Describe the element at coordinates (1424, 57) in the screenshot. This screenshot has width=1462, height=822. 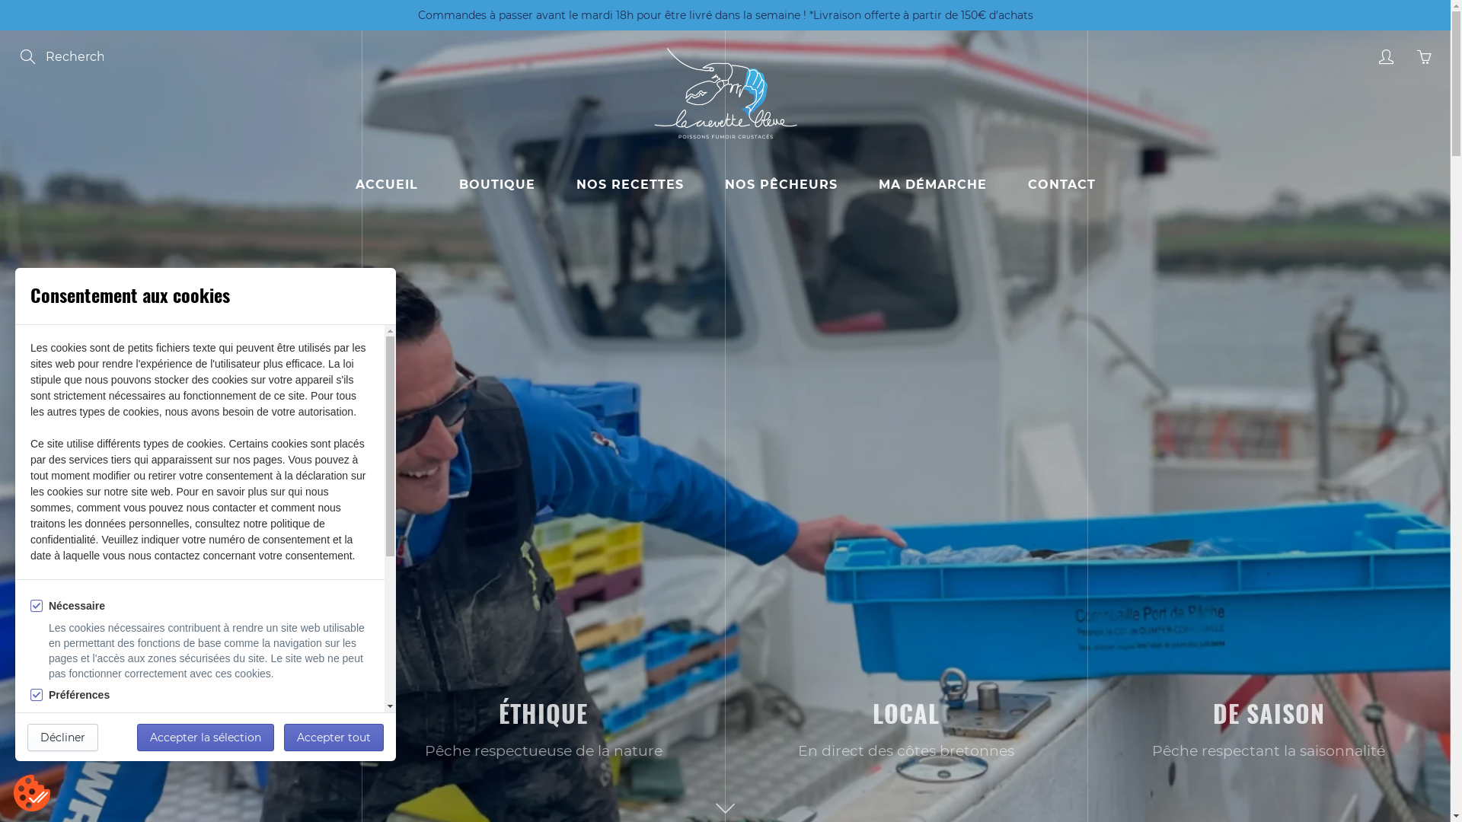
I see `You have 0 items in your cart` at that location.